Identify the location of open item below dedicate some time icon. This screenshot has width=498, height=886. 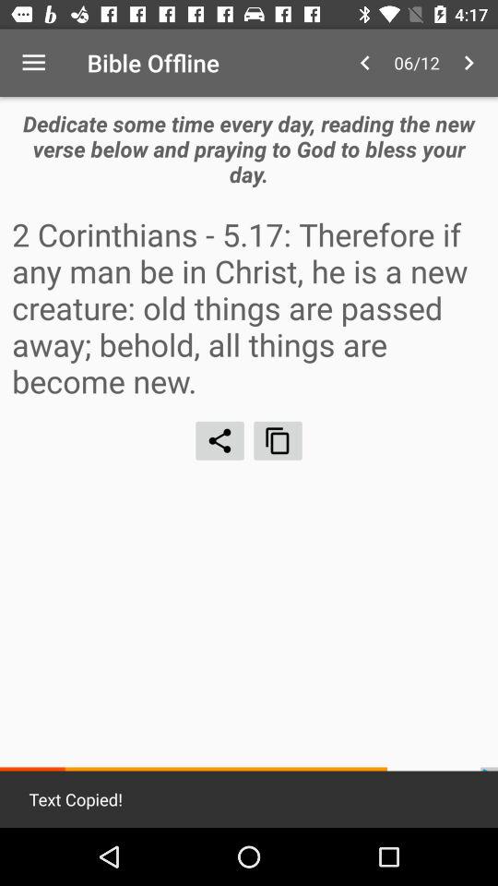
(249, 306).